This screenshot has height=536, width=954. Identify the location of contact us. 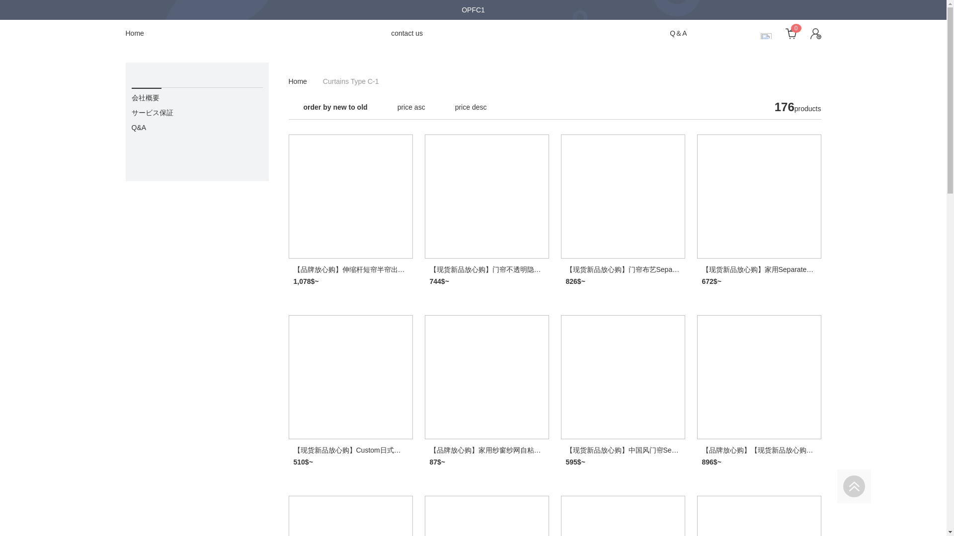
(406, 32).